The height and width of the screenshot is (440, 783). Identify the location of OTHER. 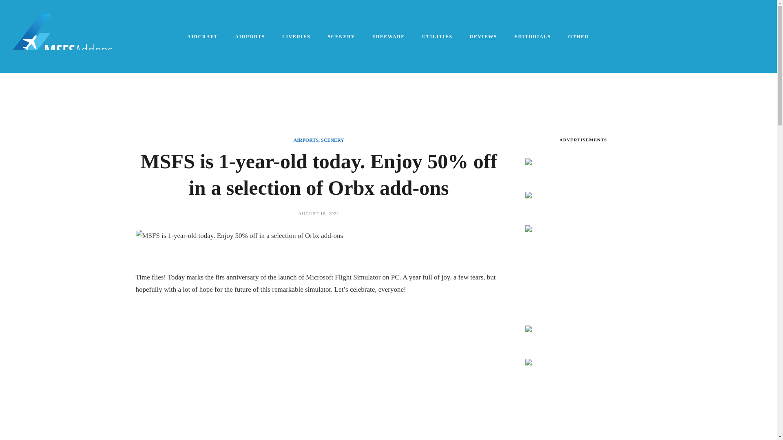
(579, 37).